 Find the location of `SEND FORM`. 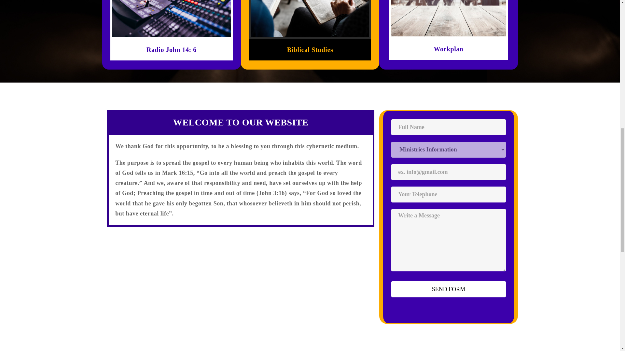

SEND FORM is located at coordinates (448, 289).